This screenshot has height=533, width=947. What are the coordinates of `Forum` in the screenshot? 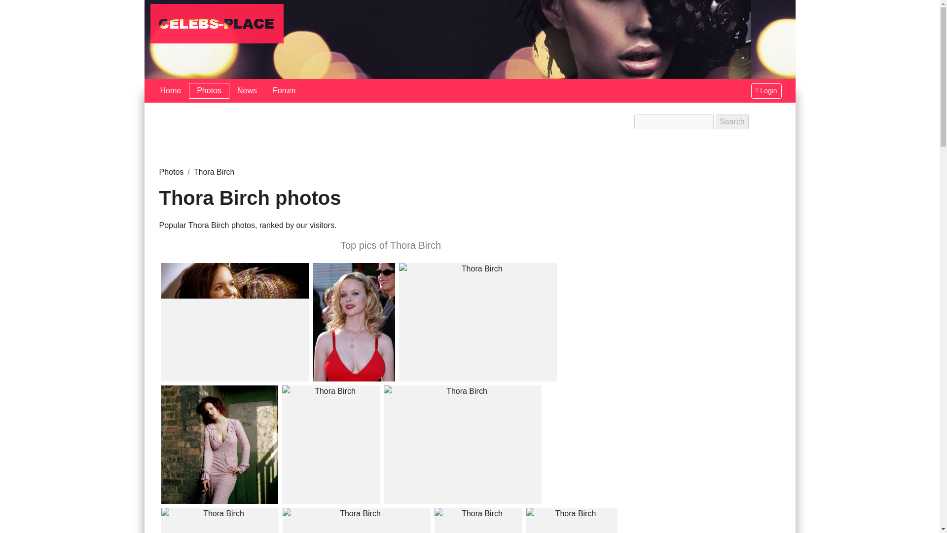 It's located at (284, 91).